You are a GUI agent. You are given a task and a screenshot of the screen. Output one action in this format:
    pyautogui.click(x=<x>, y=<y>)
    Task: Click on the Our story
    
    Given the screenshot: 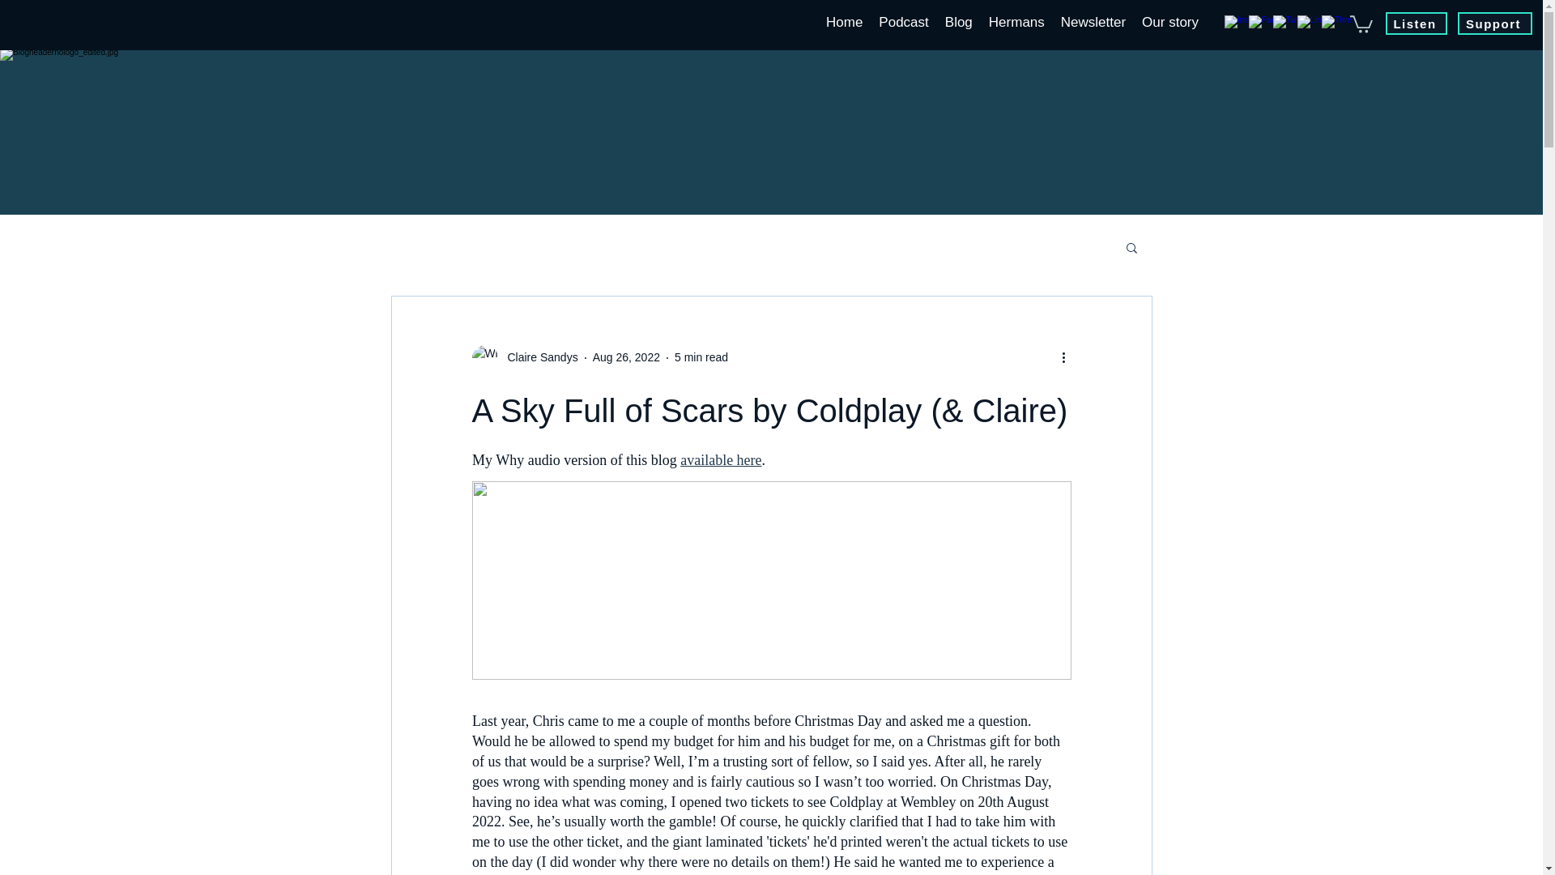 What is the action you would take?
    pyautogui.click(x=1169, y=23)
    